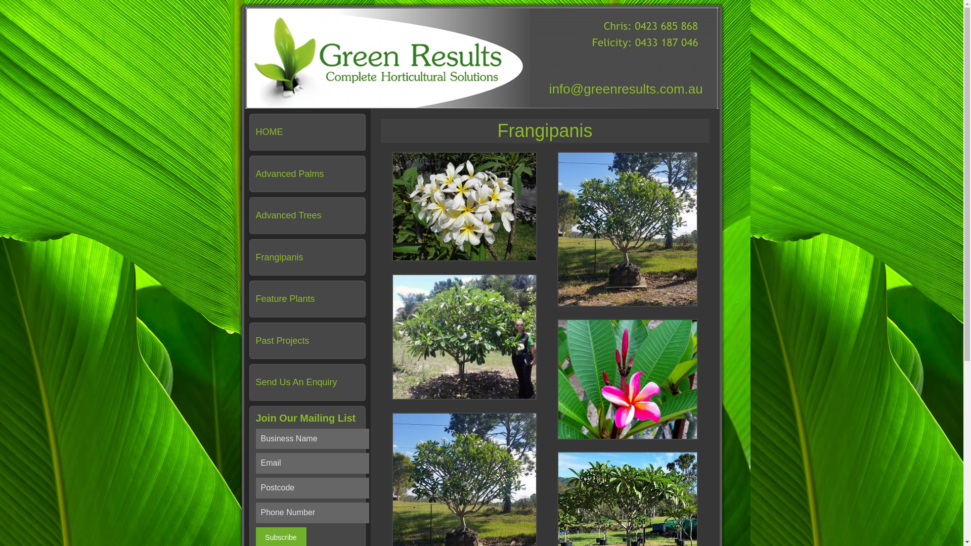 This screenshot has height=546, width=971. What do you see at coordinates (628, 379) in the screenshot?
I see `Plumeria rubra flower` at bounding box center [628, 379].